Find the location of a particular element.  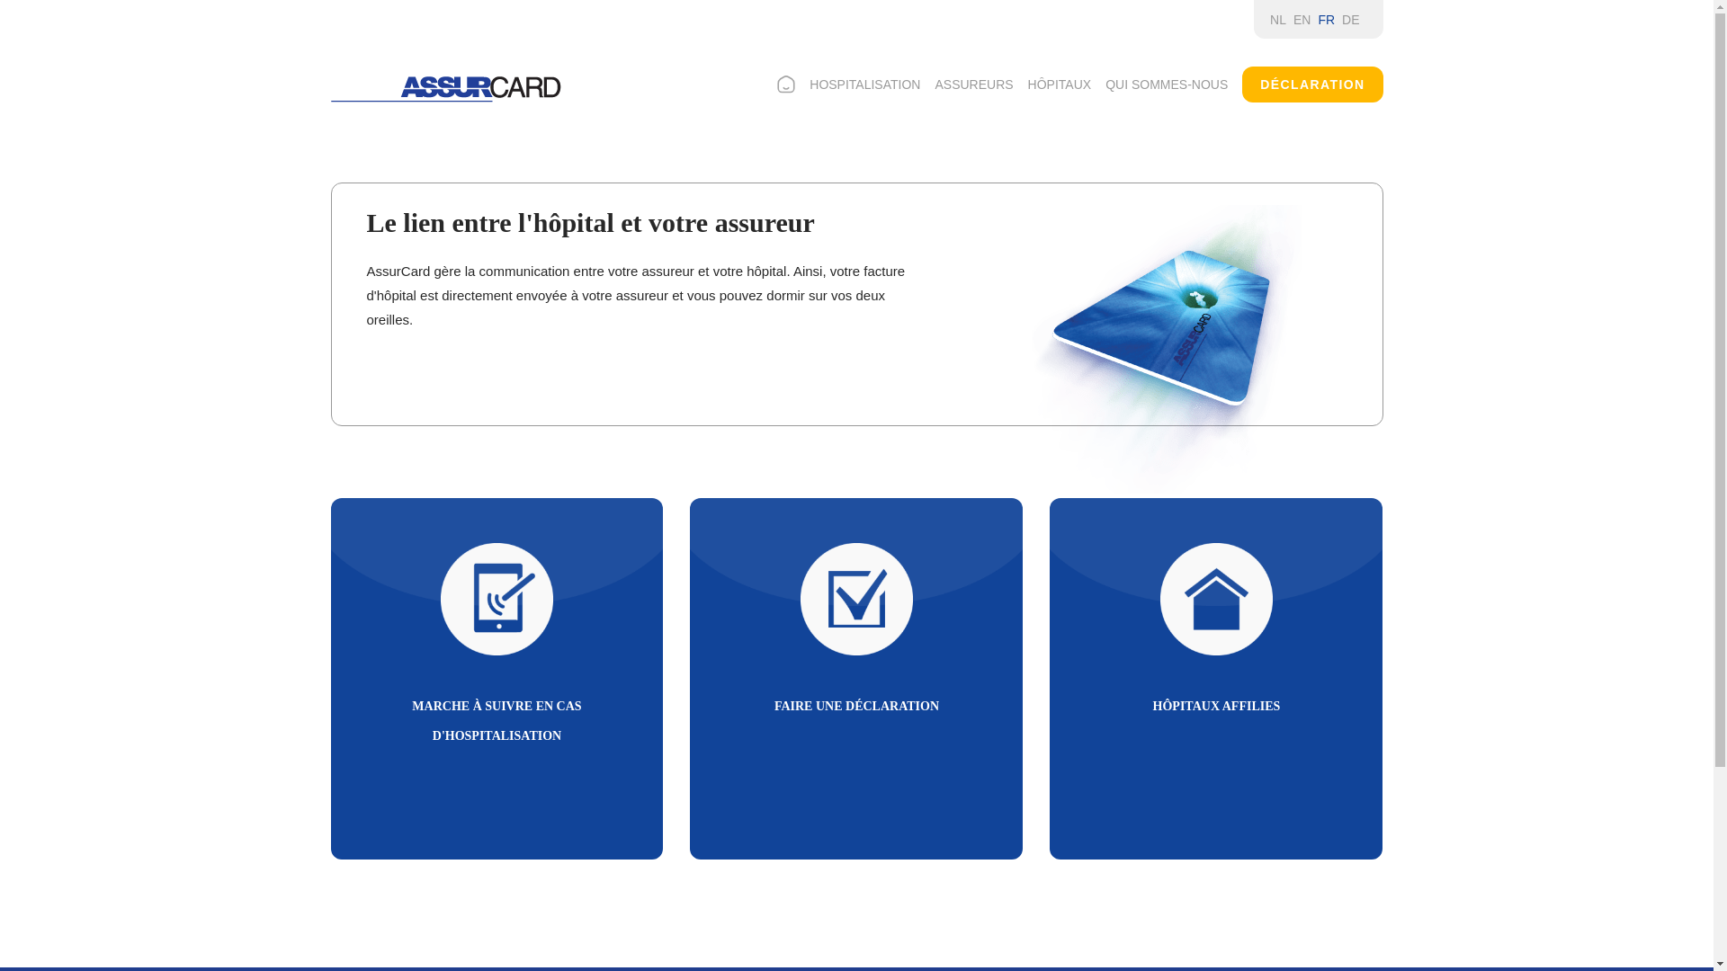

QUI SOMMES-NOUS is located at coordinates (1167, 85).